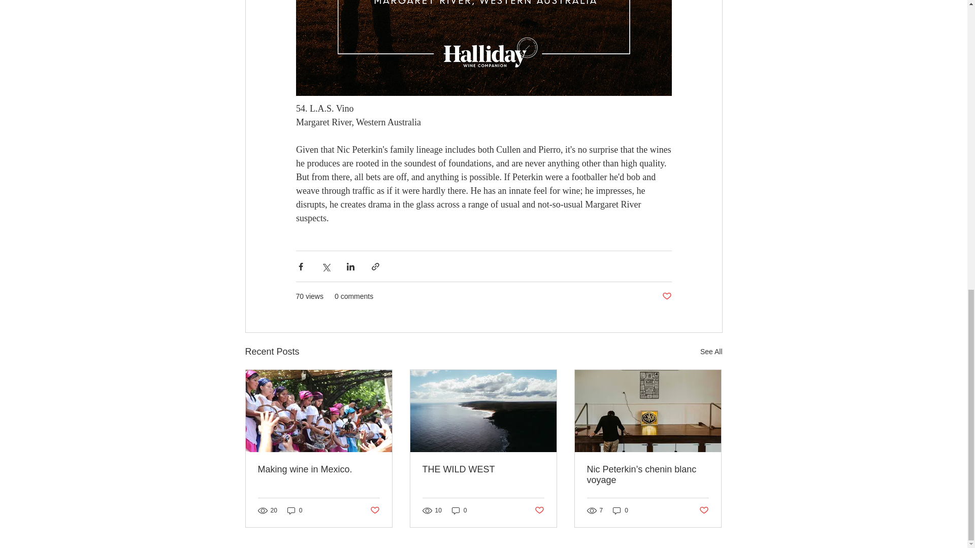 The image size is (975, 548). What do you see at coordinates (539, 510) in the screenshot?
I see `Post not marked as liked` at bounding box center [539, 510].